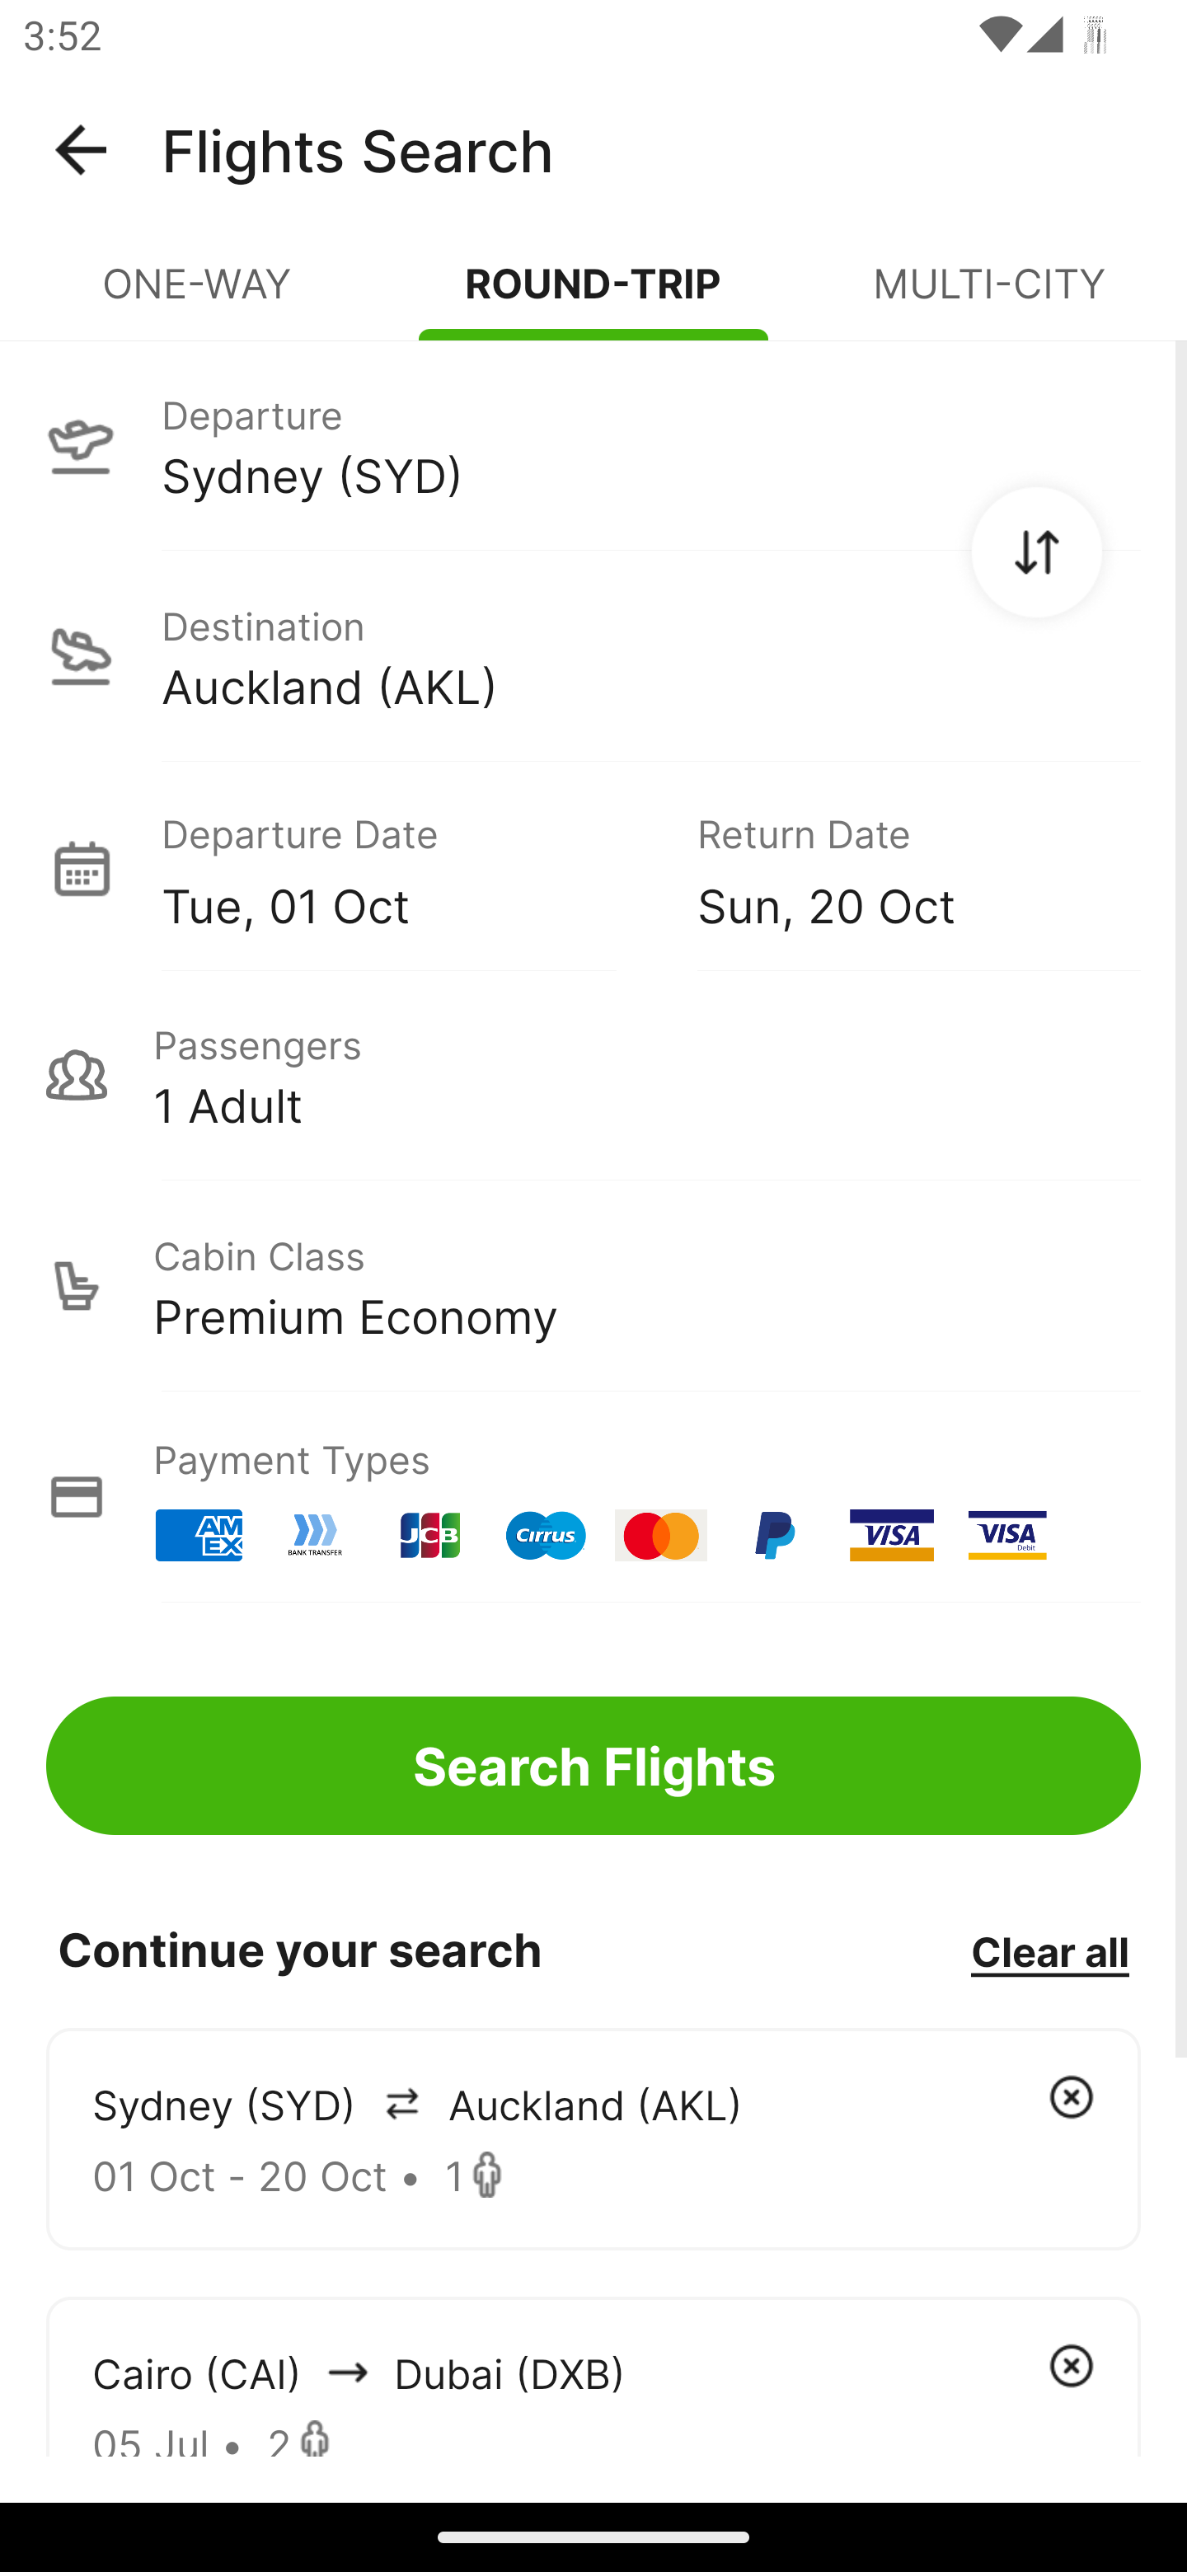 This screenshot has height=2572, width=1187. What do you see at coordinates (989, 297) in the screenshot?
I see `MULTI-CITY` at bounding box center [989, 297].